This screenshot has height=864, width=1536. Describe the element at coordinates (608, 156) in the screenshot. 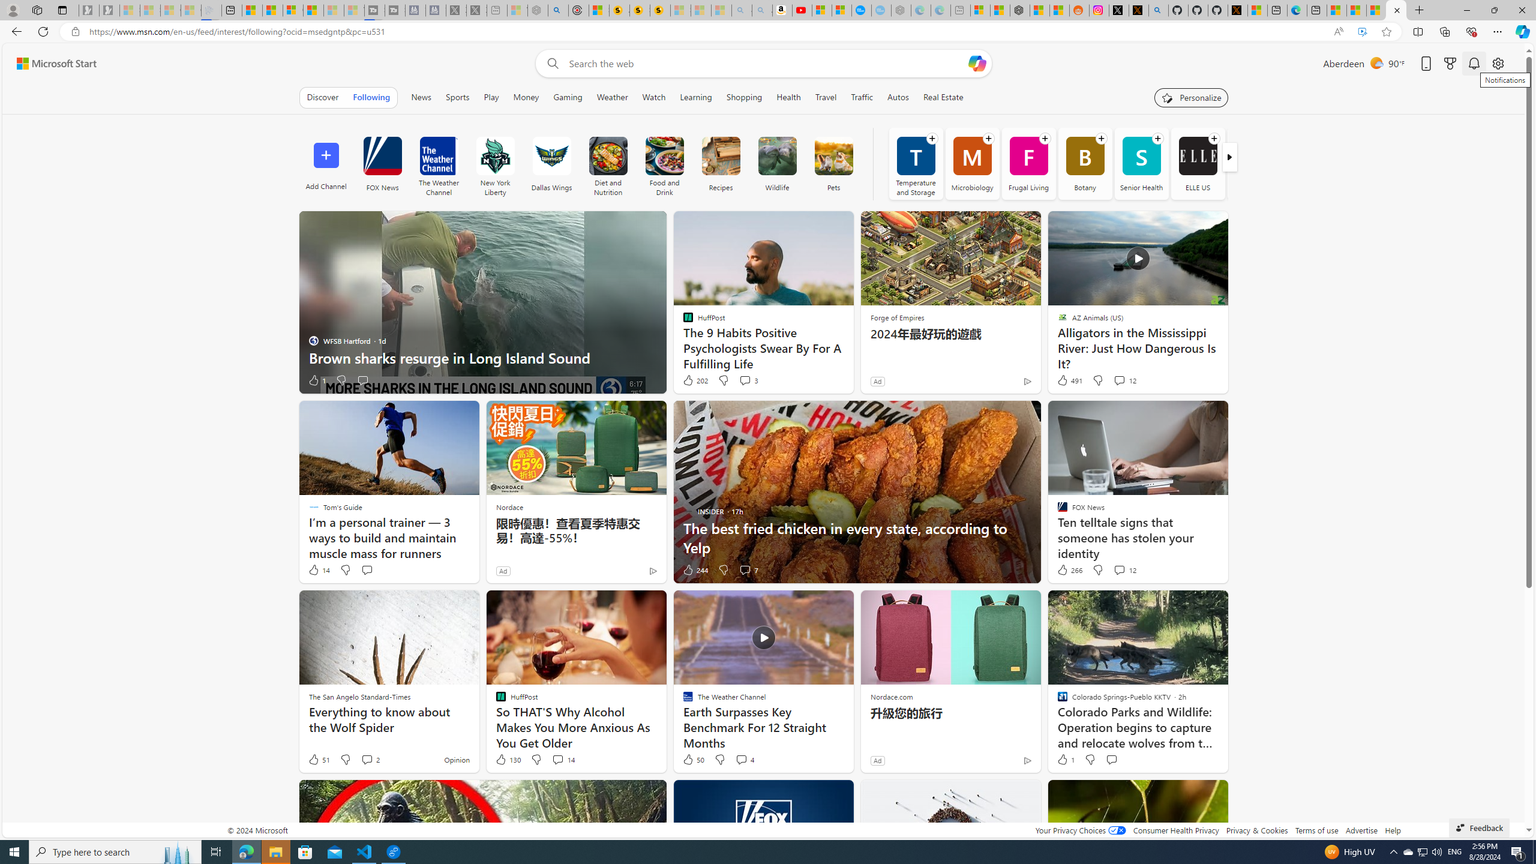

I see `Diet and Nutrition` at that location.